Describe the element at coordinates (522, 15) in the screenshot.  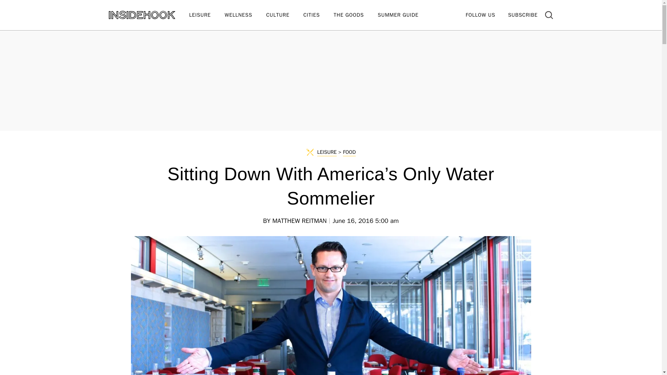
I see `SUBSCRIBE` at that location.